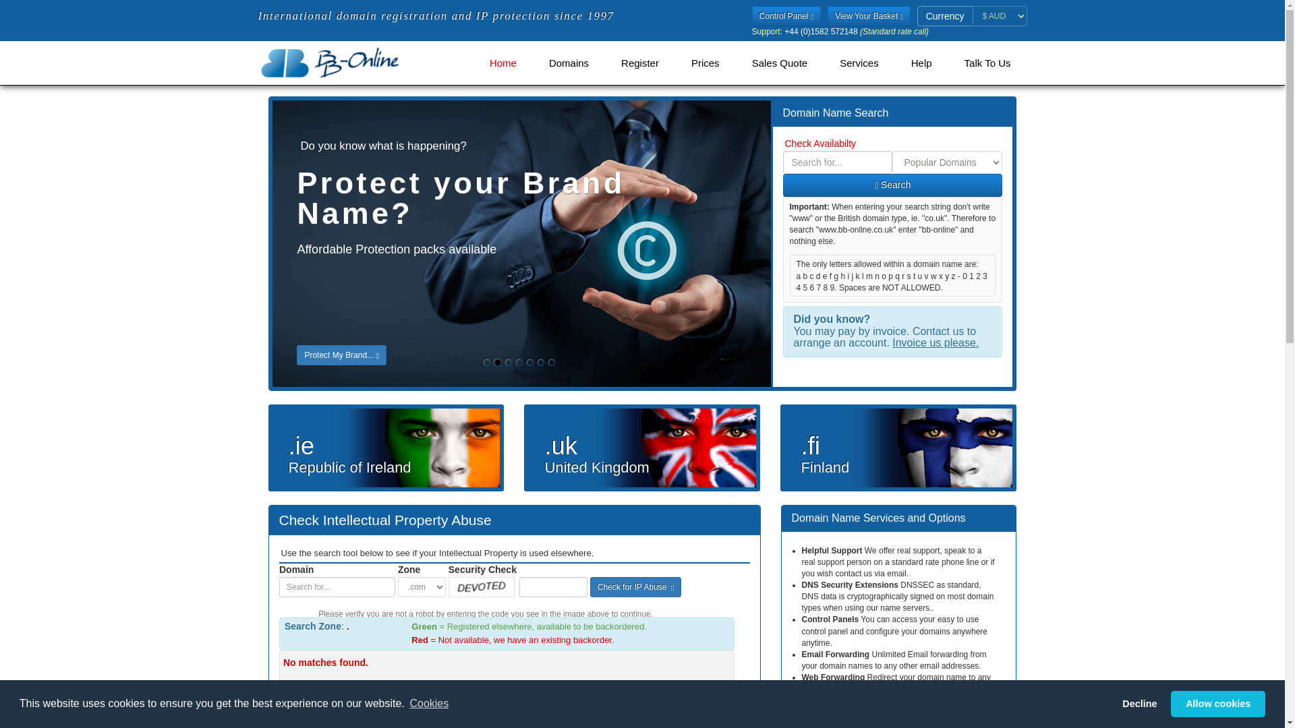 Image resolution: width=1295 pixels, height=728 pixels. Describe the element at coordinates (568, 63) in the screenshot. I see `Domains` at that location.